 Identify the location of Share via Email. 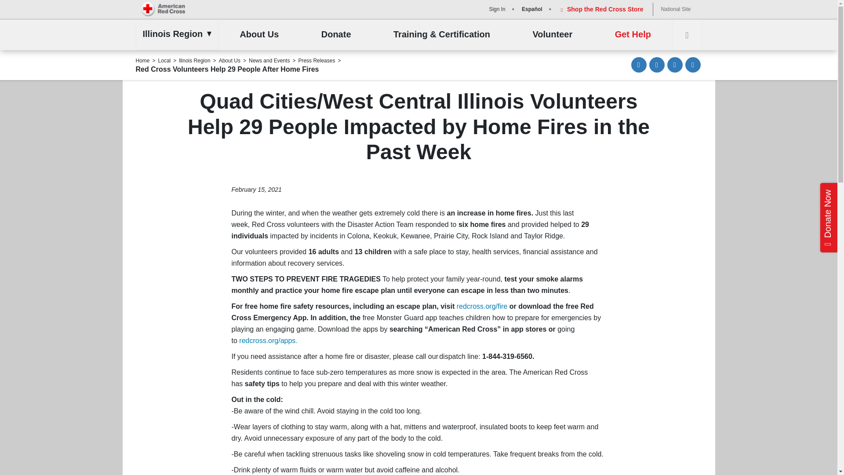
(639, 65).